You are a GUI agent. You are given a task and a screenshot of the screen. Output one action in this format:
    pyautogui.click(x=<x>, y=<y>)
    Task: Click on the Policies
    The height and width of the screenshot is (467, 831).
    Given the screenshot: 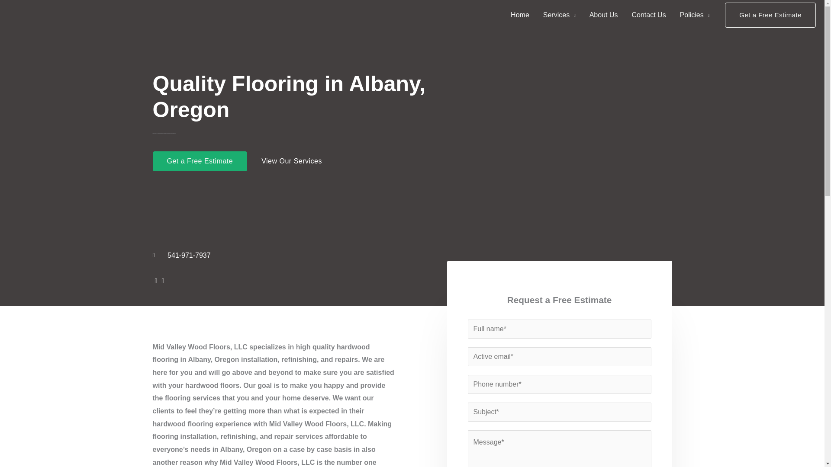 What is the action you would take?
    pyautogui.click(x=695, y=15)
    